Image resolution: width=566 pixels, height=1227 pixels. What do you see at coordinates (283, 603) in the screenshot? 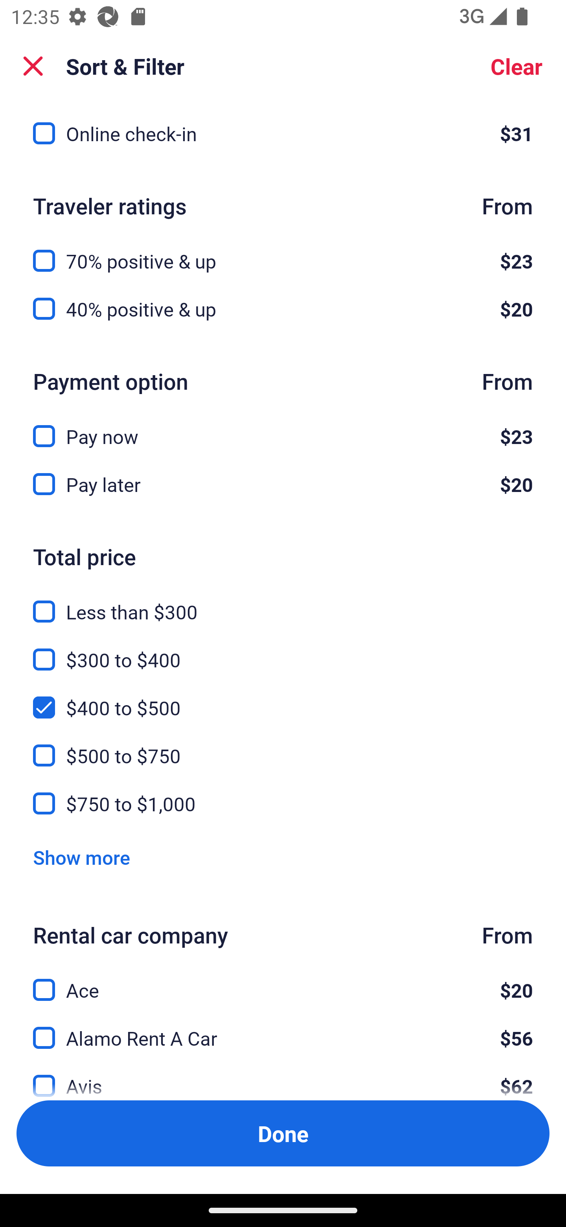
I see `Less than $300, Less than $300` at bounding box center [283, 603].